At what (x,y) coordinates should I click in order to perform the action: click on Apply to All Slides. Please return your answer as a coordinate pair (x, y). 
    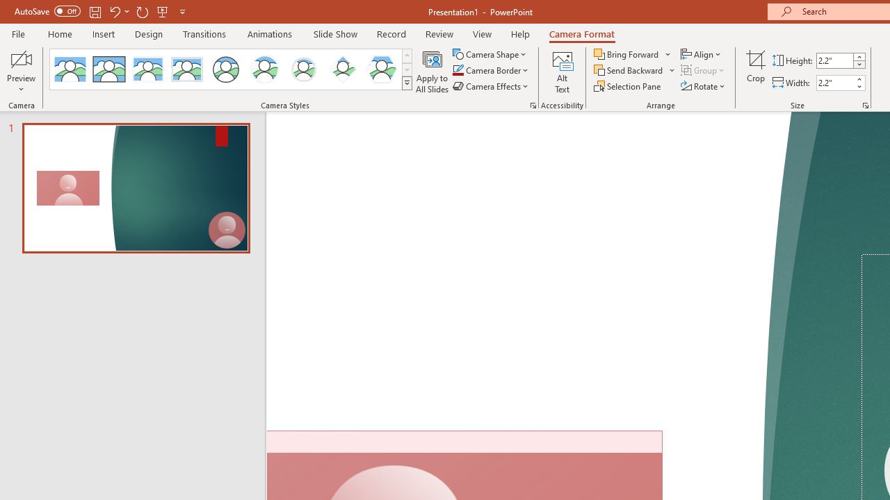
    Looking at the image, I should click on (432, 71).